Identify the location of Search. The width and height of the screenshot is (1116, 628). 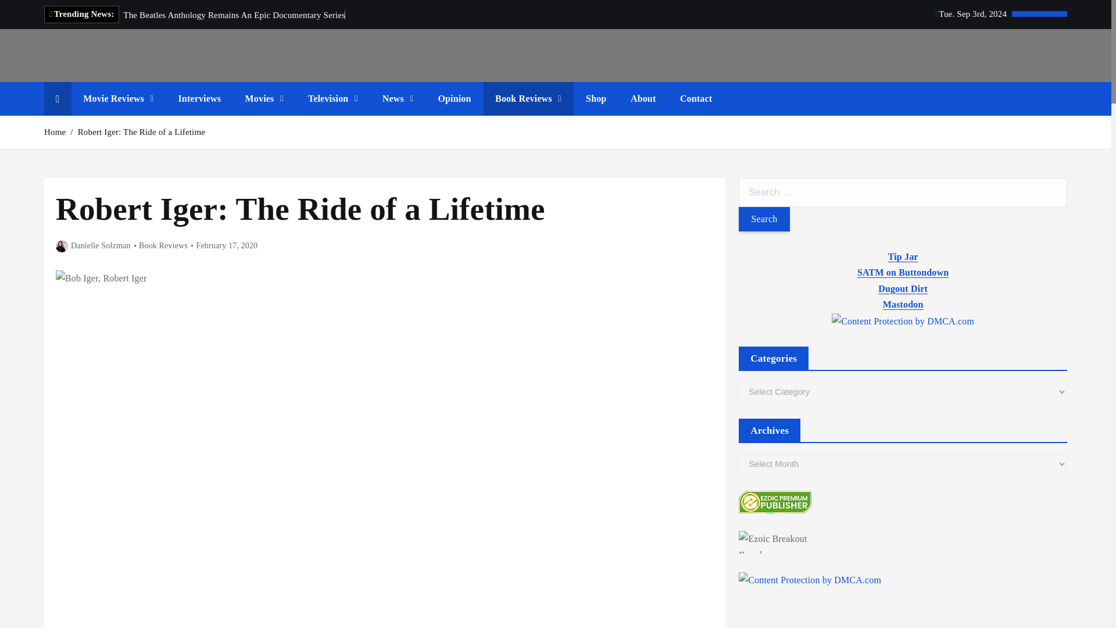
(764, 219).